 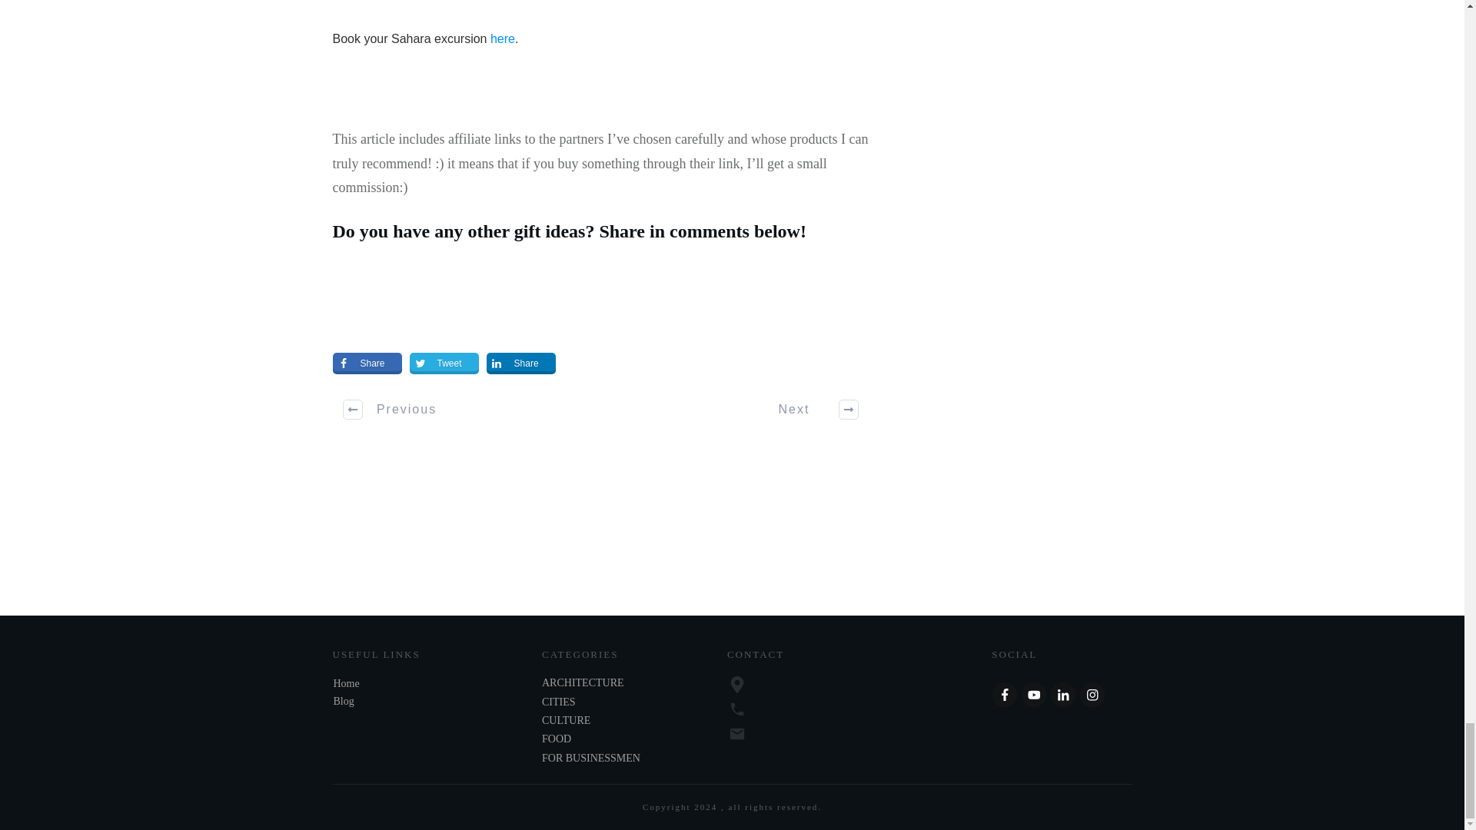 What do you see at coordinates (503, 38) in the screenshot?
I see `here` at bounding box center [503, 38].